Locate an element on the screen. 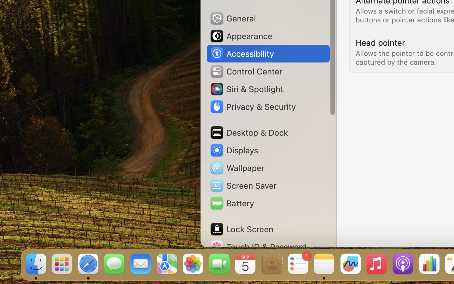  Siri & Spotlight is located at coordinates (246, 89).